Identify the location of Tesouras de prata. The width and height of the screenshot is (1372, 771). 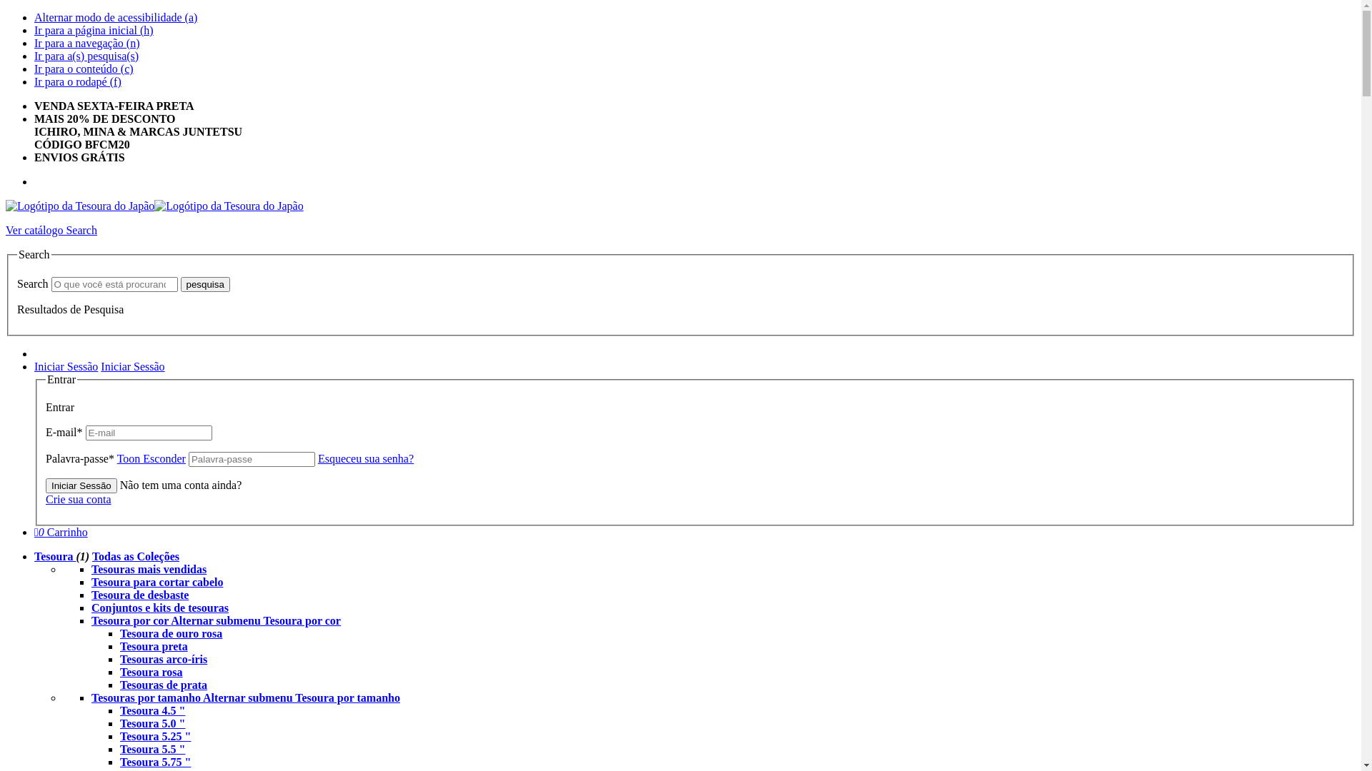
(164, 685).